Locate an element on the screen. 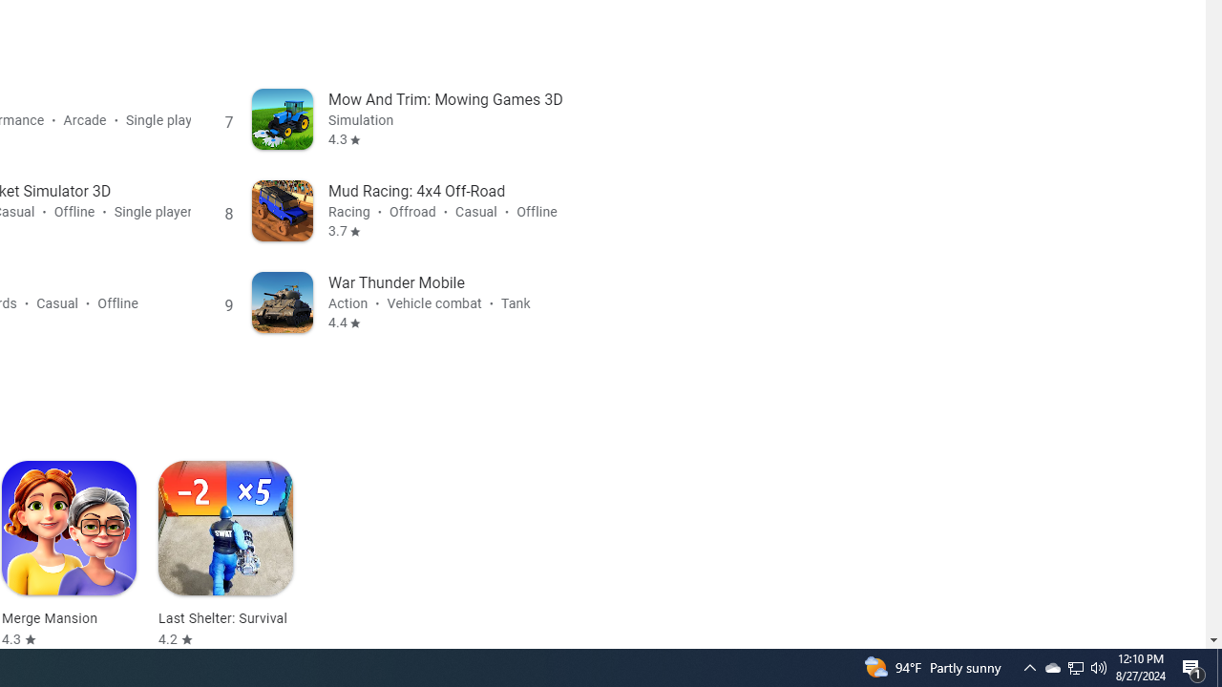 The height and width of the screenshot is (687, 1222). Merge Mansion Rated 4.3 stars out of five stars is located at coordinates (69, 554).